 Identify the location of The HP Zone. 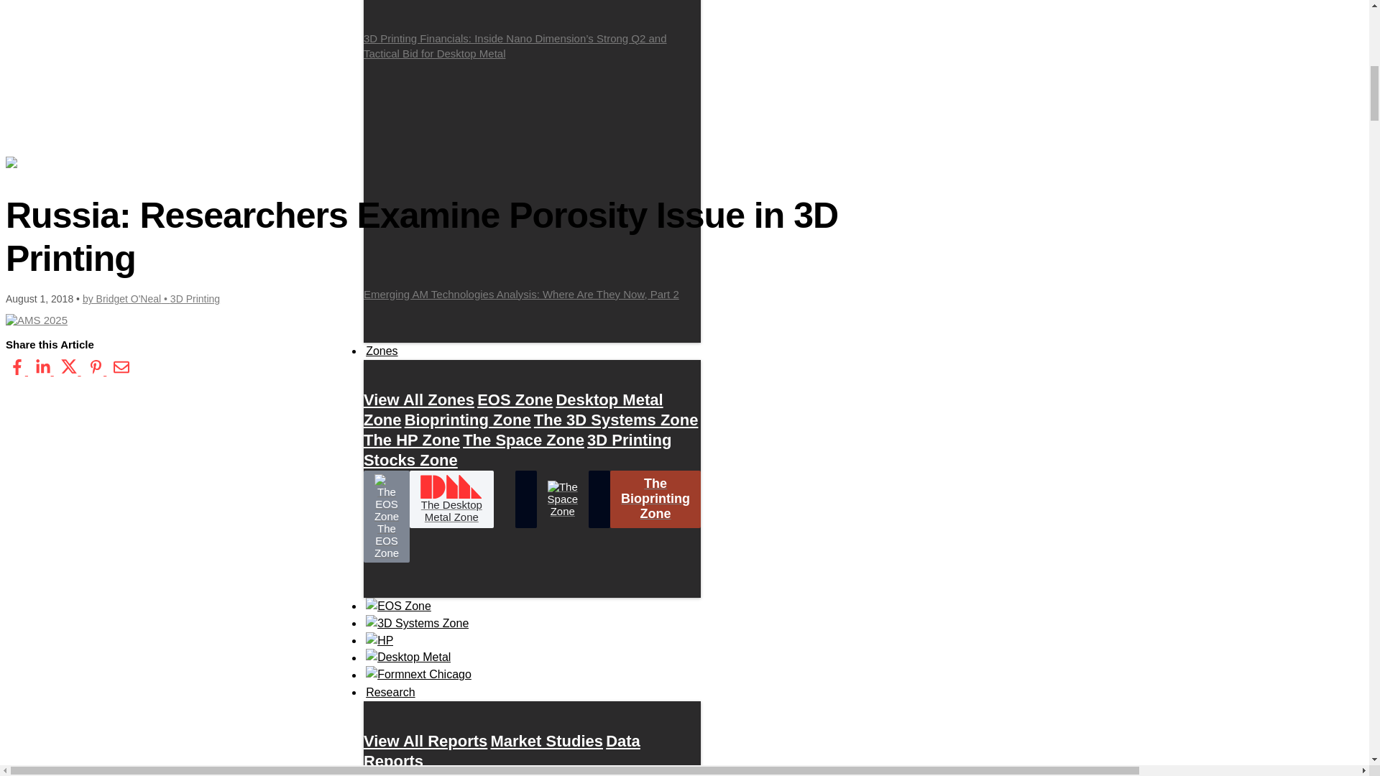
(411, 440).